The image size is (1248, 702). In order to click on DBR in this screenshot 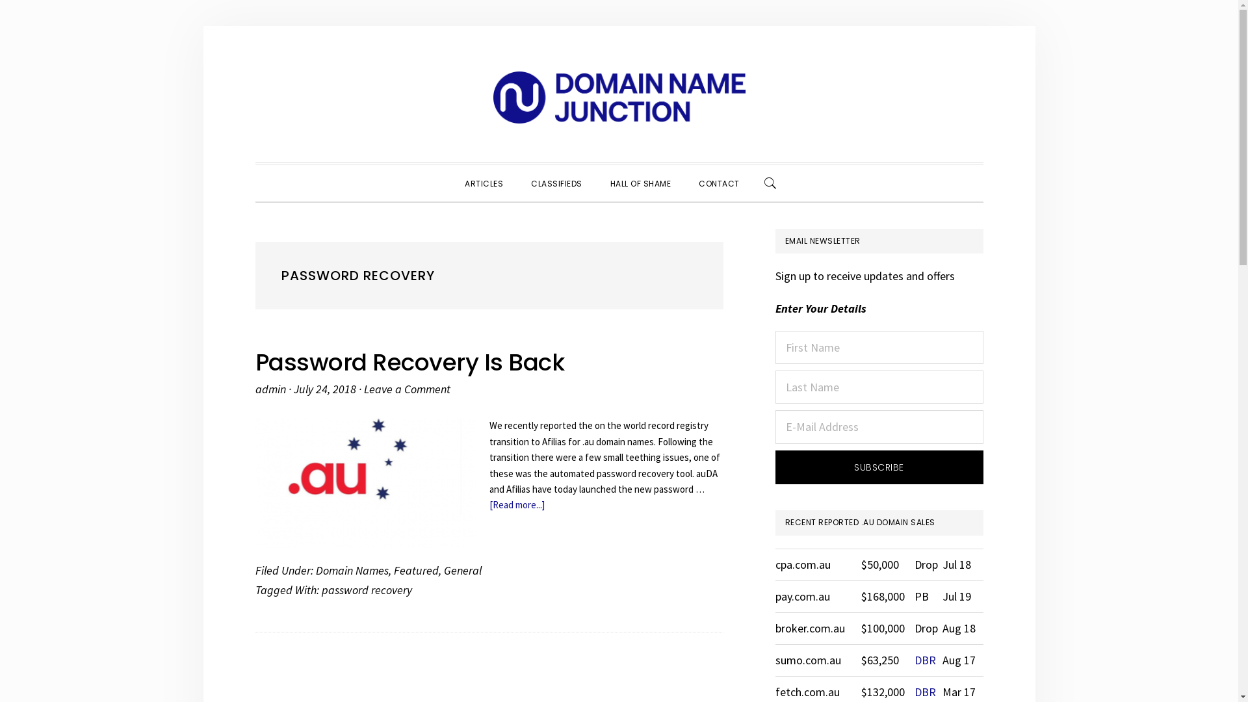, I will do `click(926, 660)`.